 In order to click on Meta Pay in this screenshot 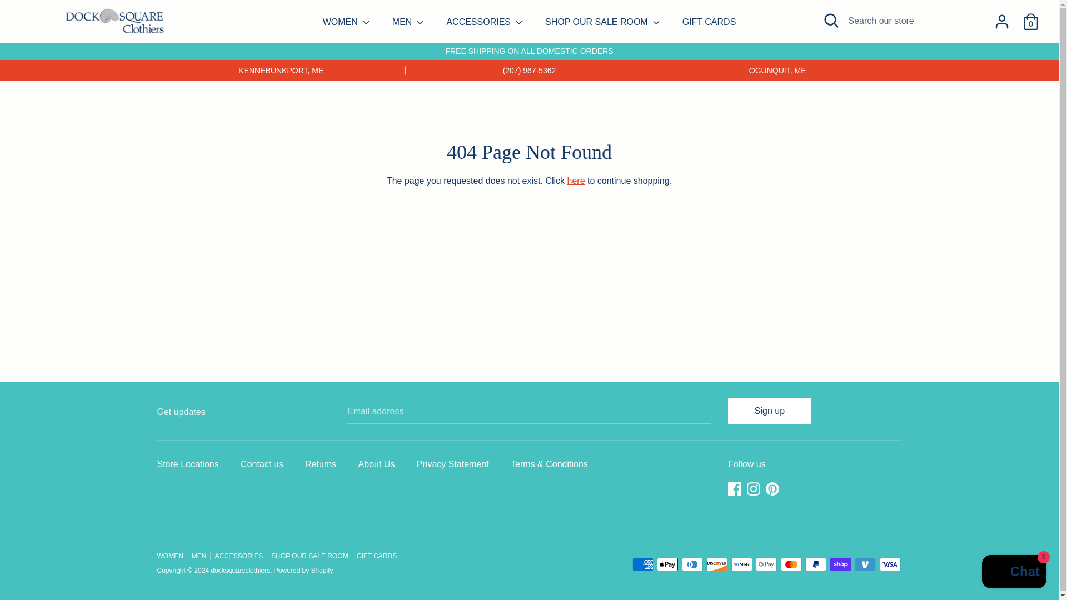, I will do `click(741, 564)`.